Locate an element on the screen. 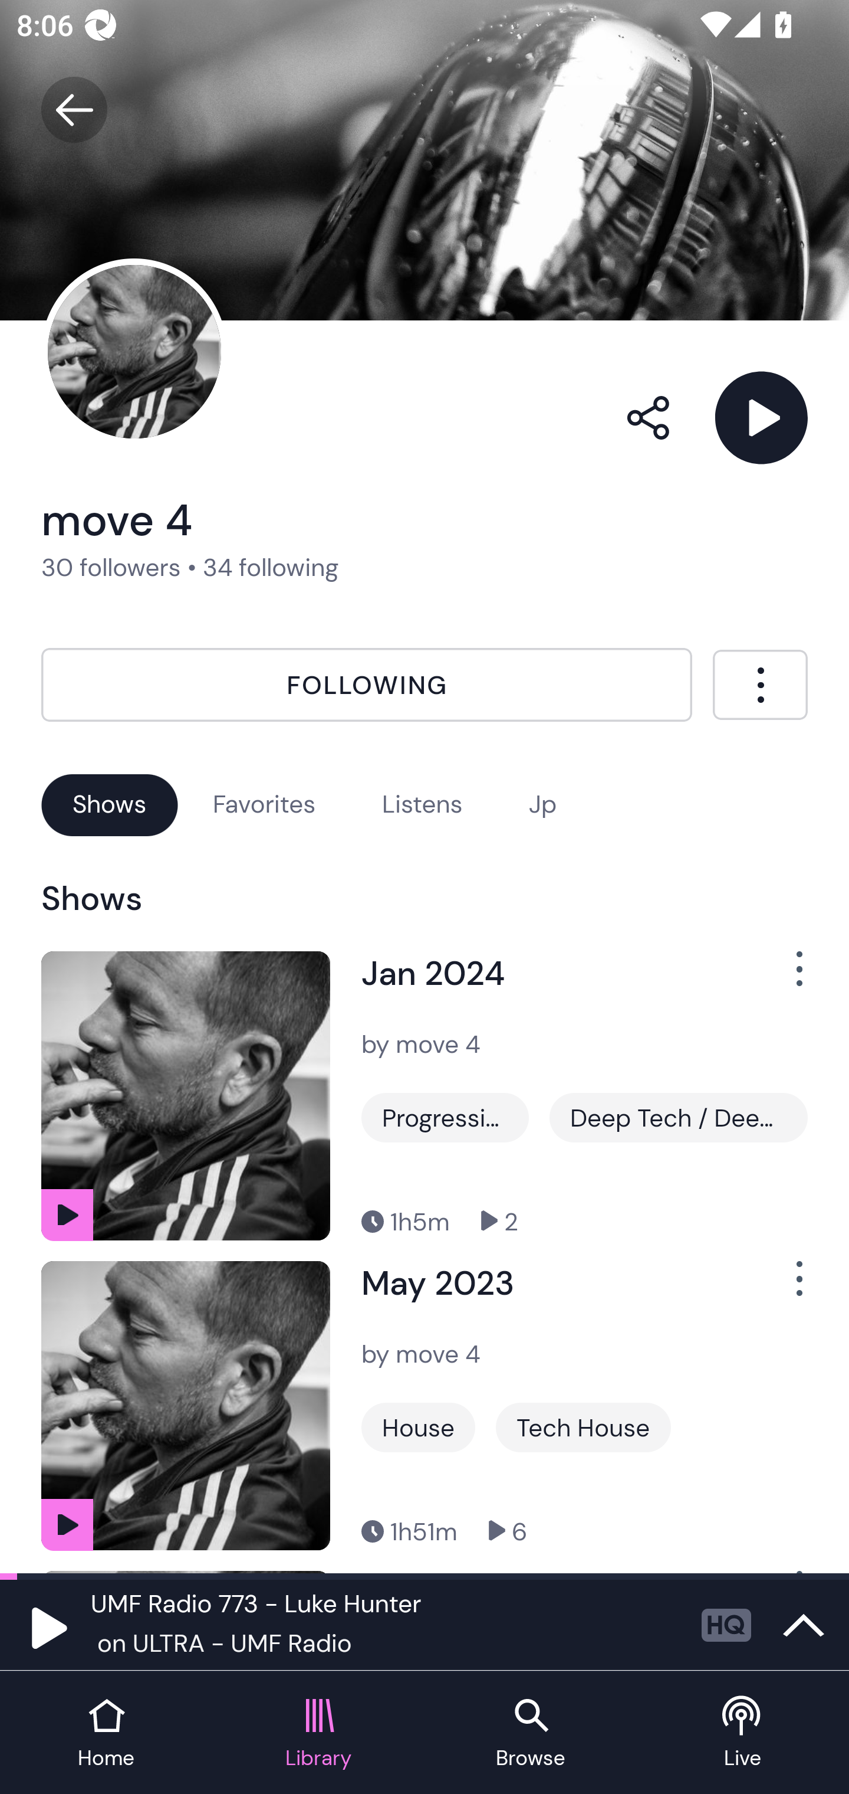 Image resolution: width=849 pixels, height=1794 pixels. Show Options Menu Button is located at coordinates (787, 977).